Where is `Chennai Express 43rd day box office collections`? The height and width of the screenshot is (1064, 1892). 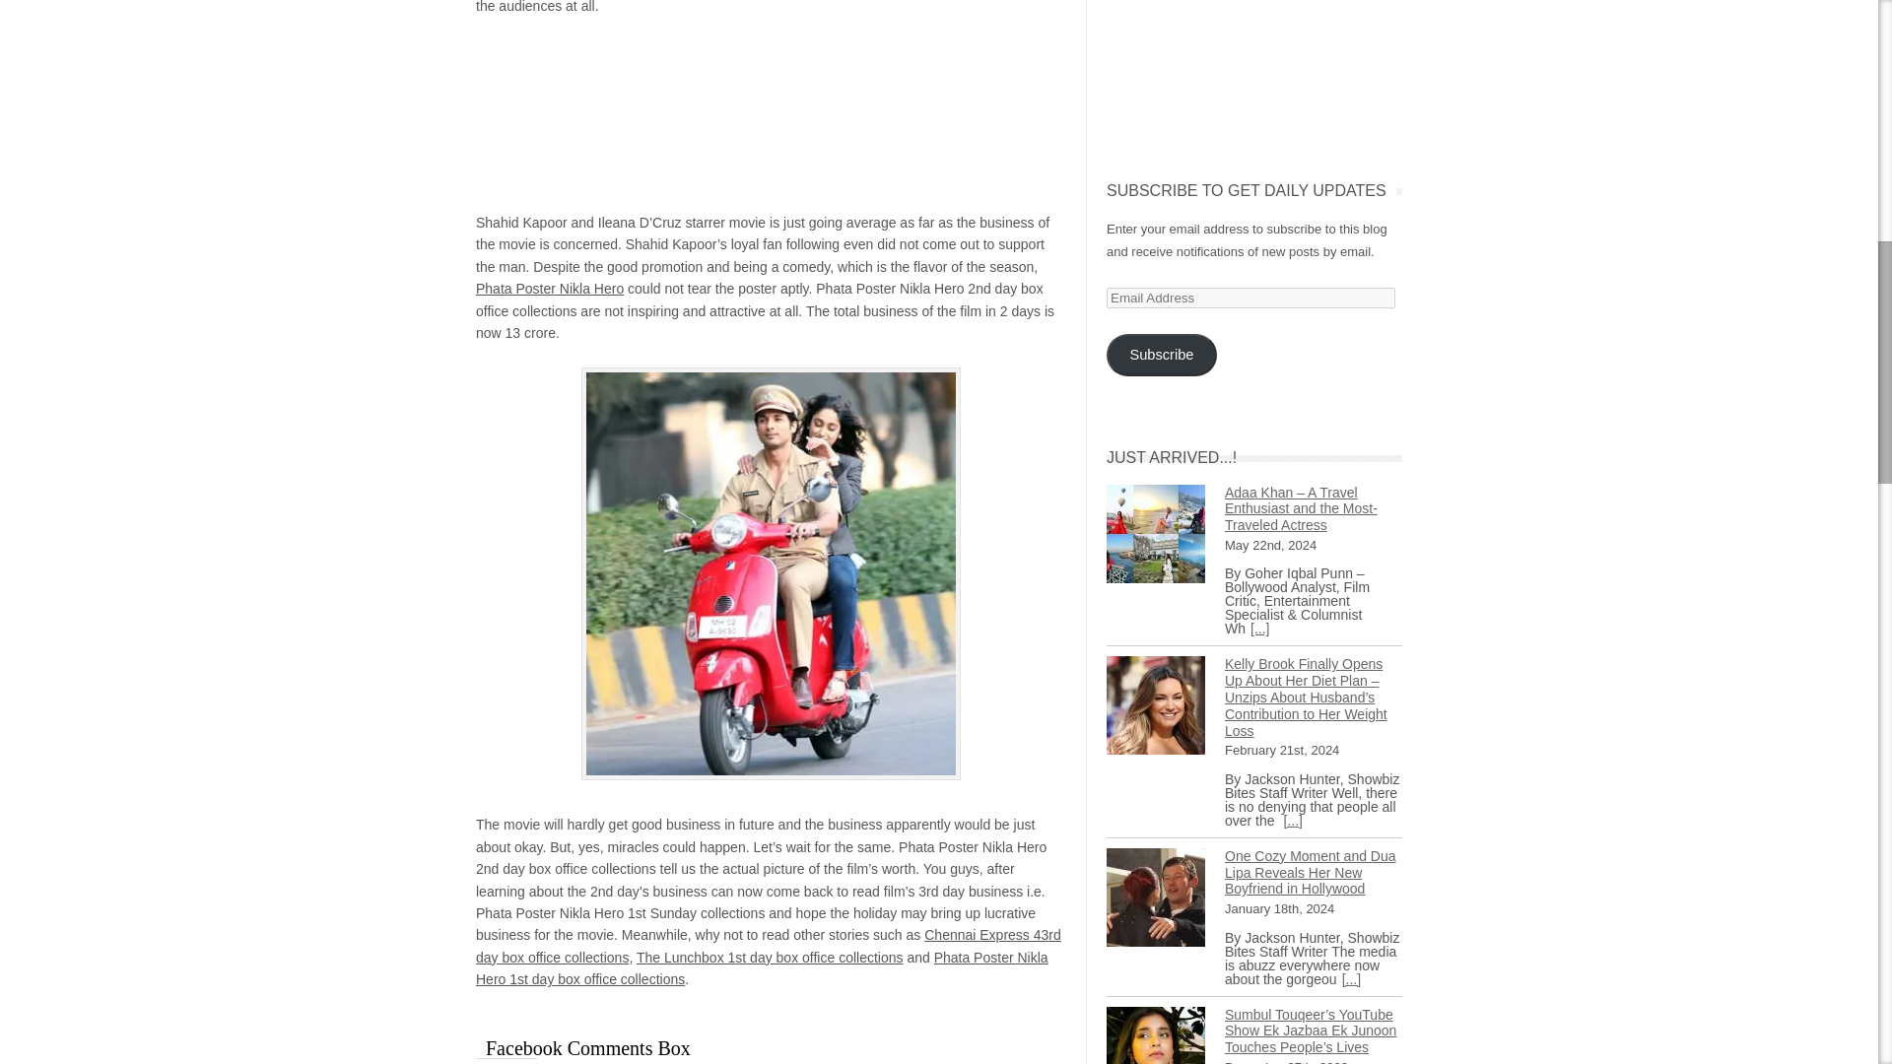
Chennai Express 43rd day box office collections is located at coordinates (769, 945).